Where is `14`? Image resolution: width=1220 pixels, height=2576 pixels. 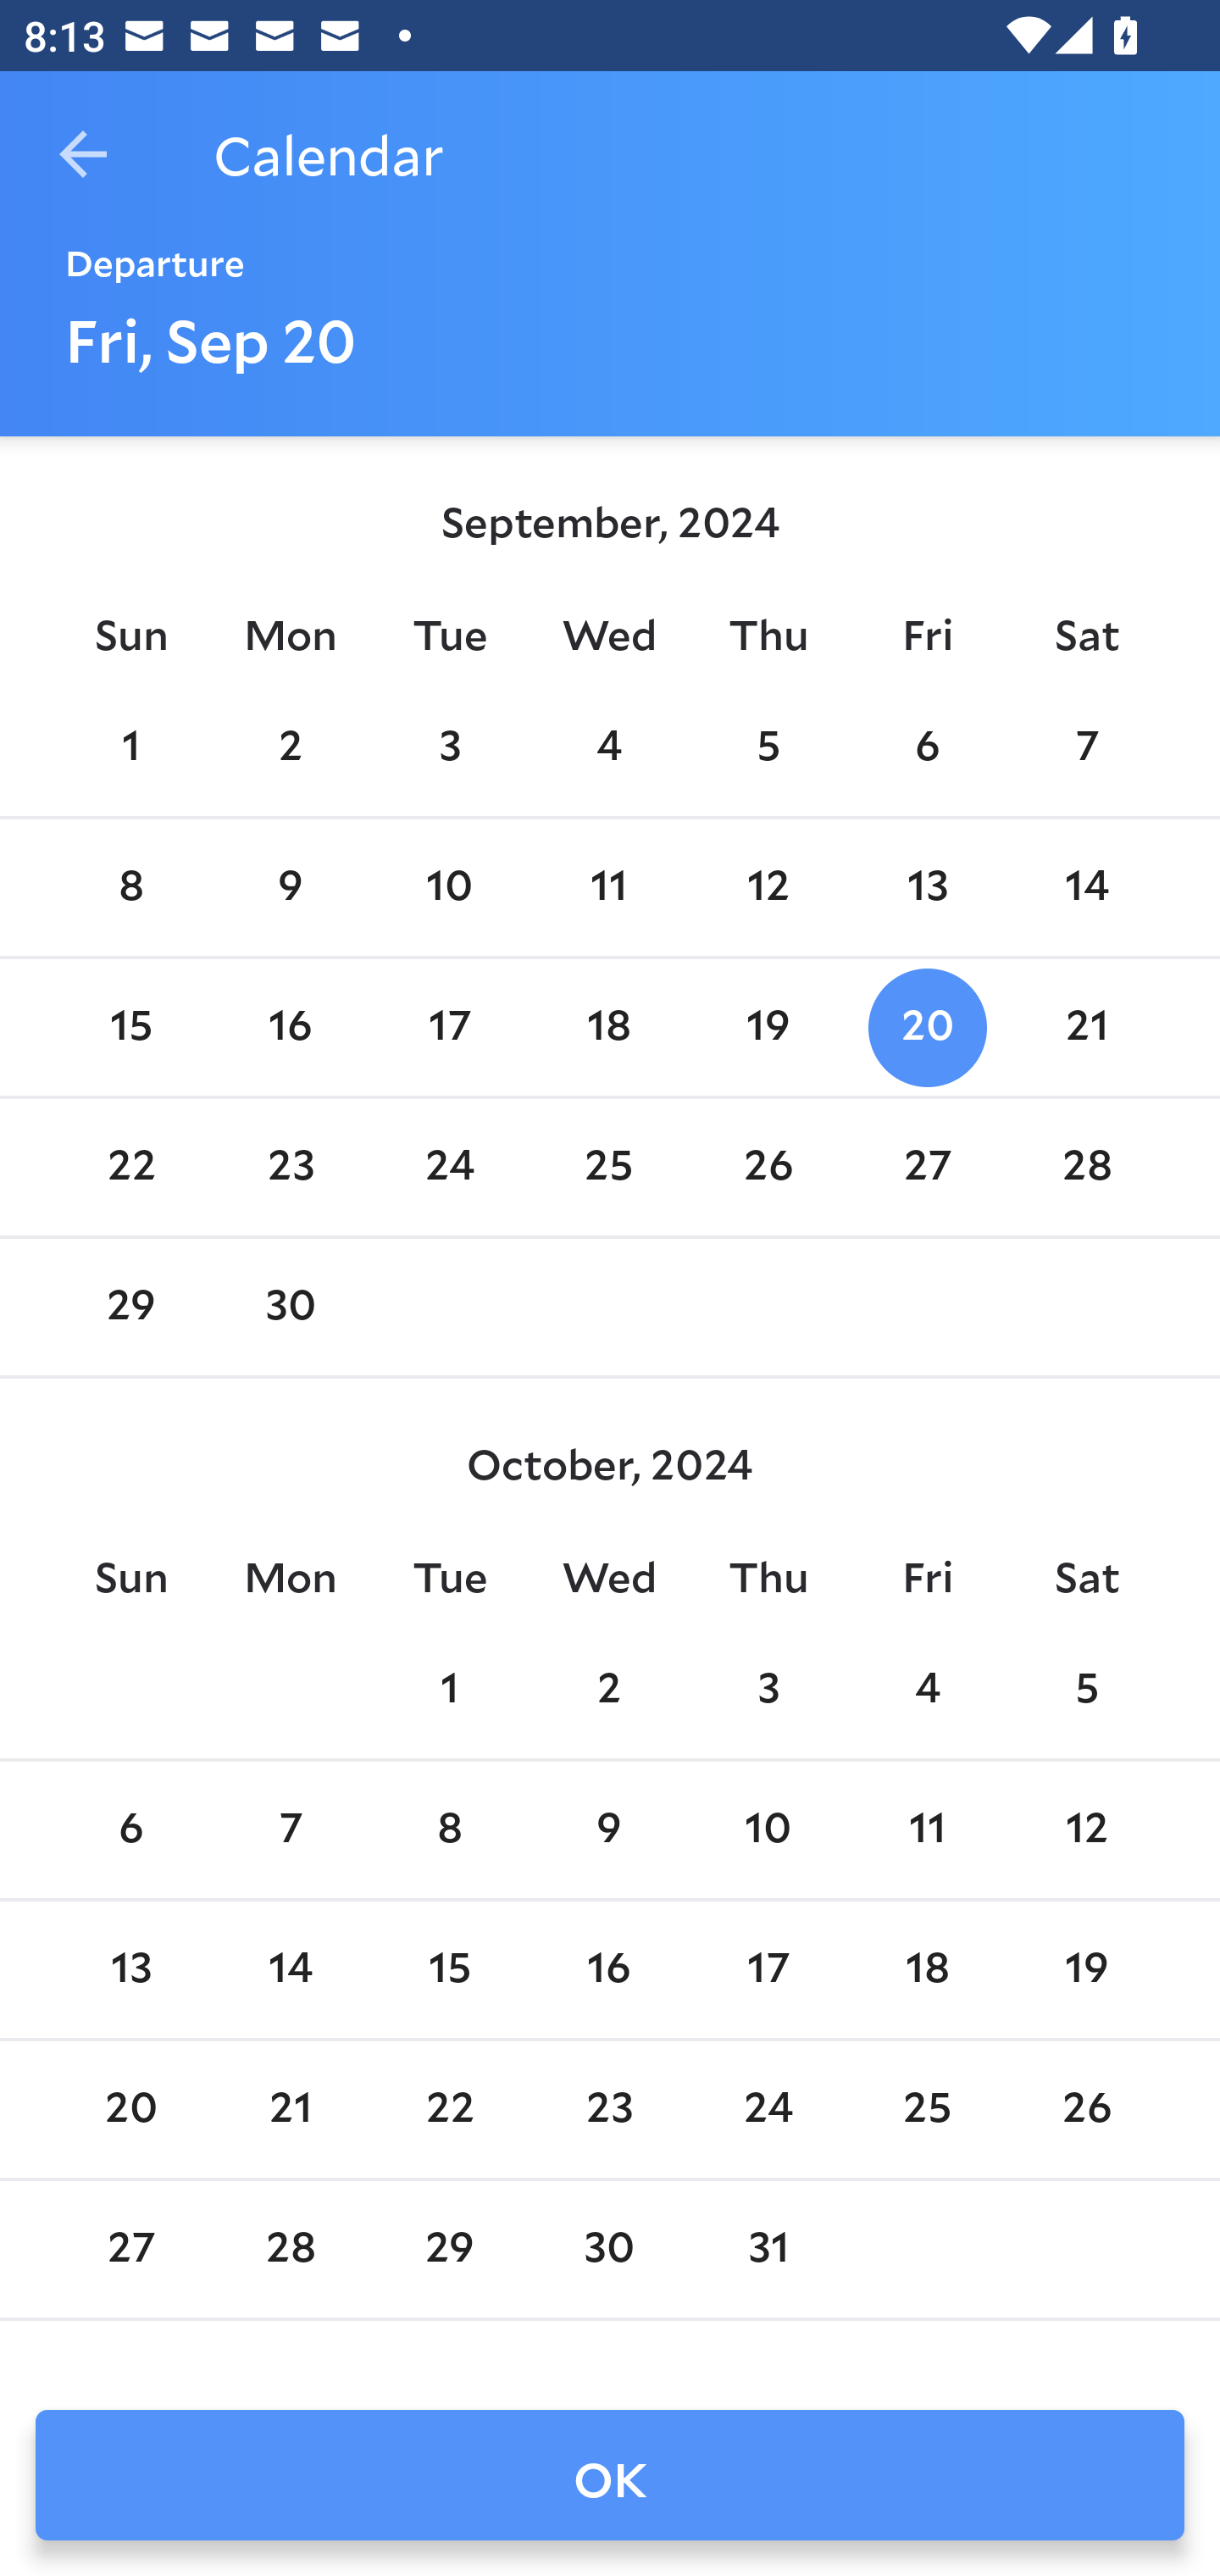 14 is located at coordinates (291, 1970).